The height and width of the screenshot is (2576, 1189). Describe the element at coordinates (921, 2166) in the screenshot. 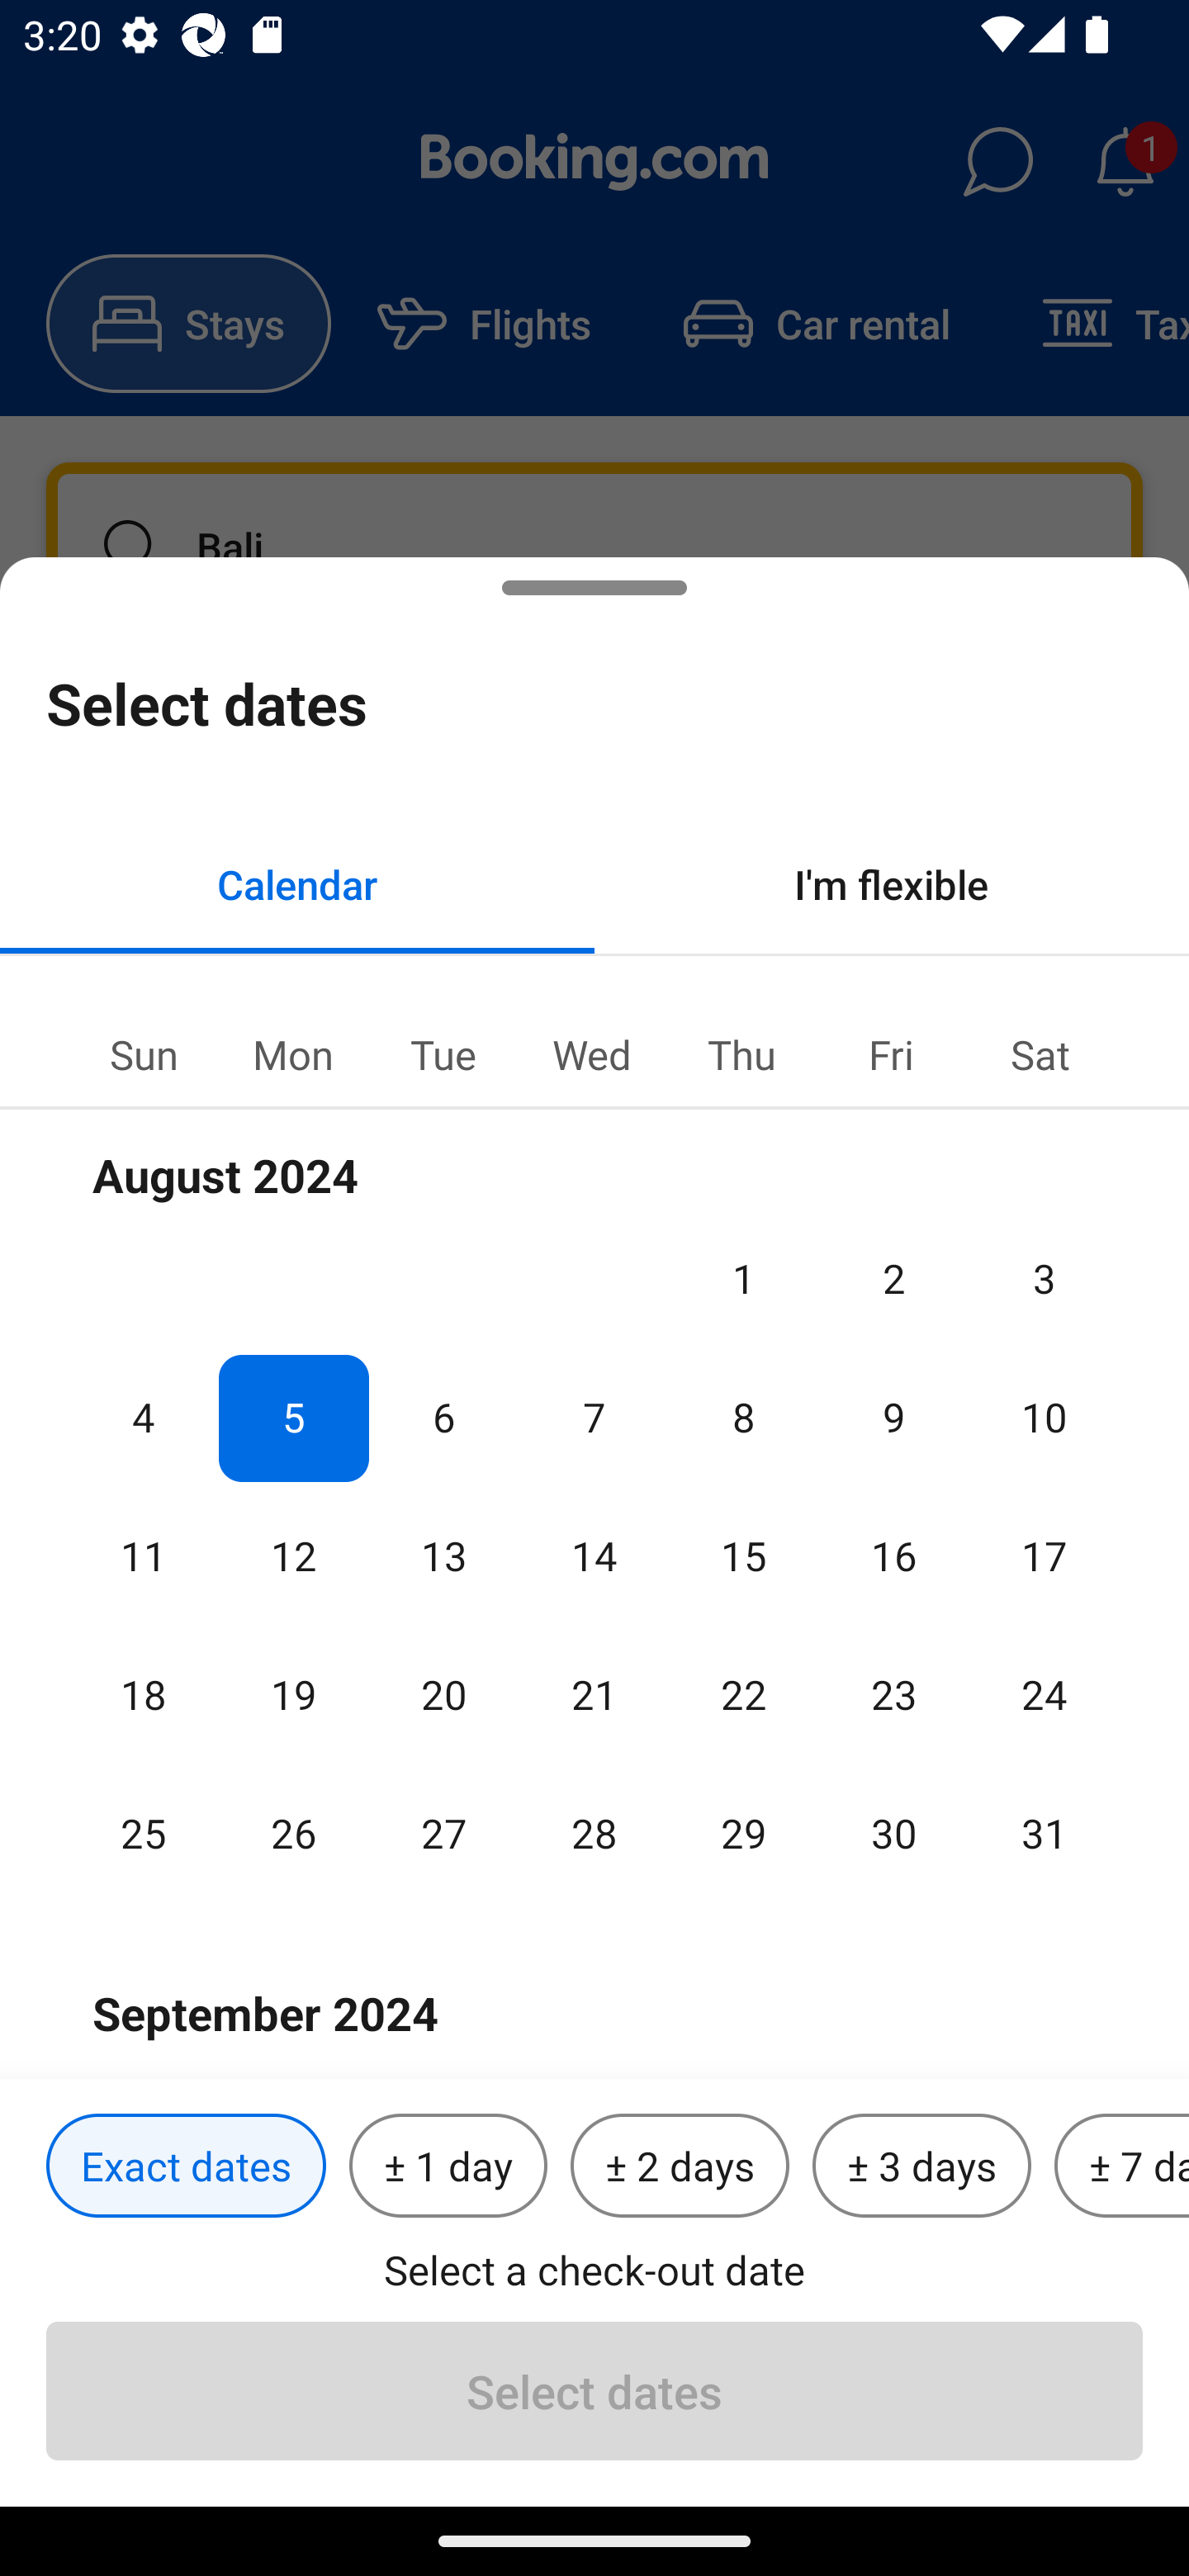

I see `± 3 days` at that location.